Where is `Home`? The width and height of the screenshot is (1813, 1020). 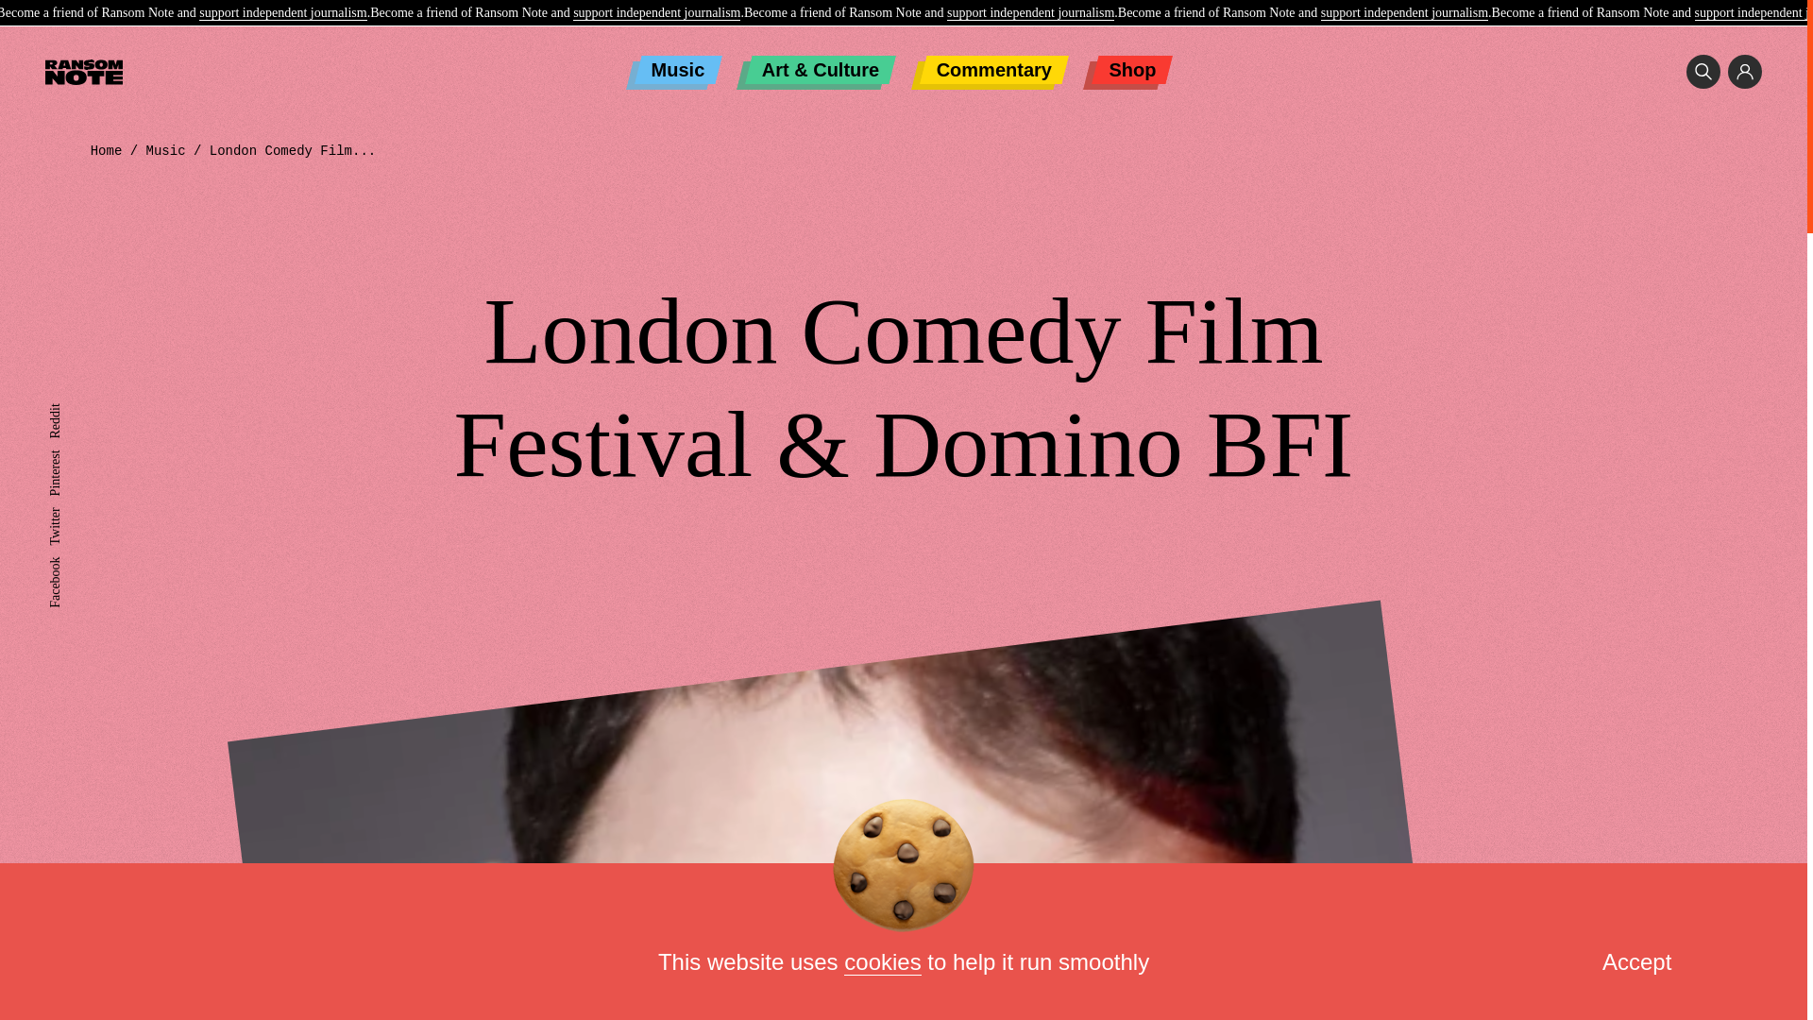 Home is located at coordinates (107, 151).